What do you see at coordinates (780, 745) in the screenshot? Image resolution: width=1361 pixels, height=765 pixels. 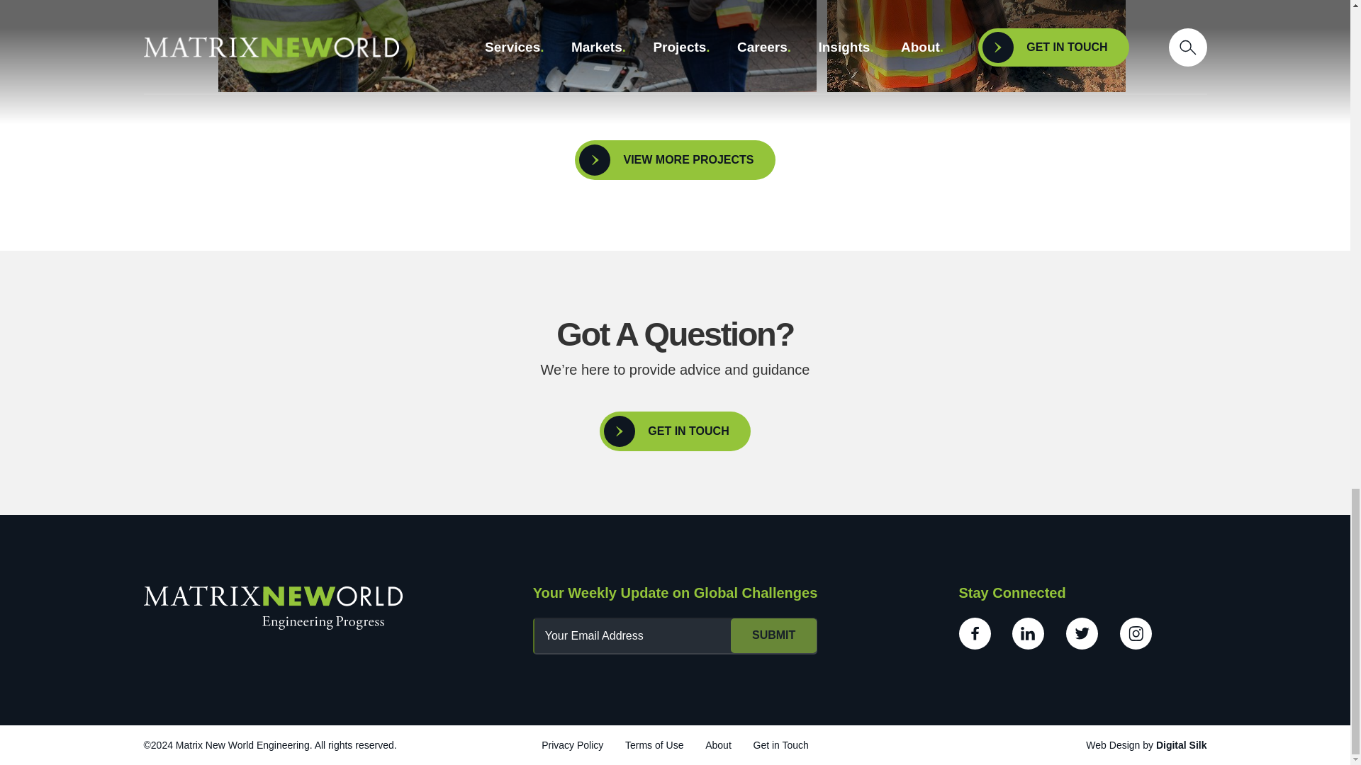 I see `Get in Touch` at bounding box center [780, 745].